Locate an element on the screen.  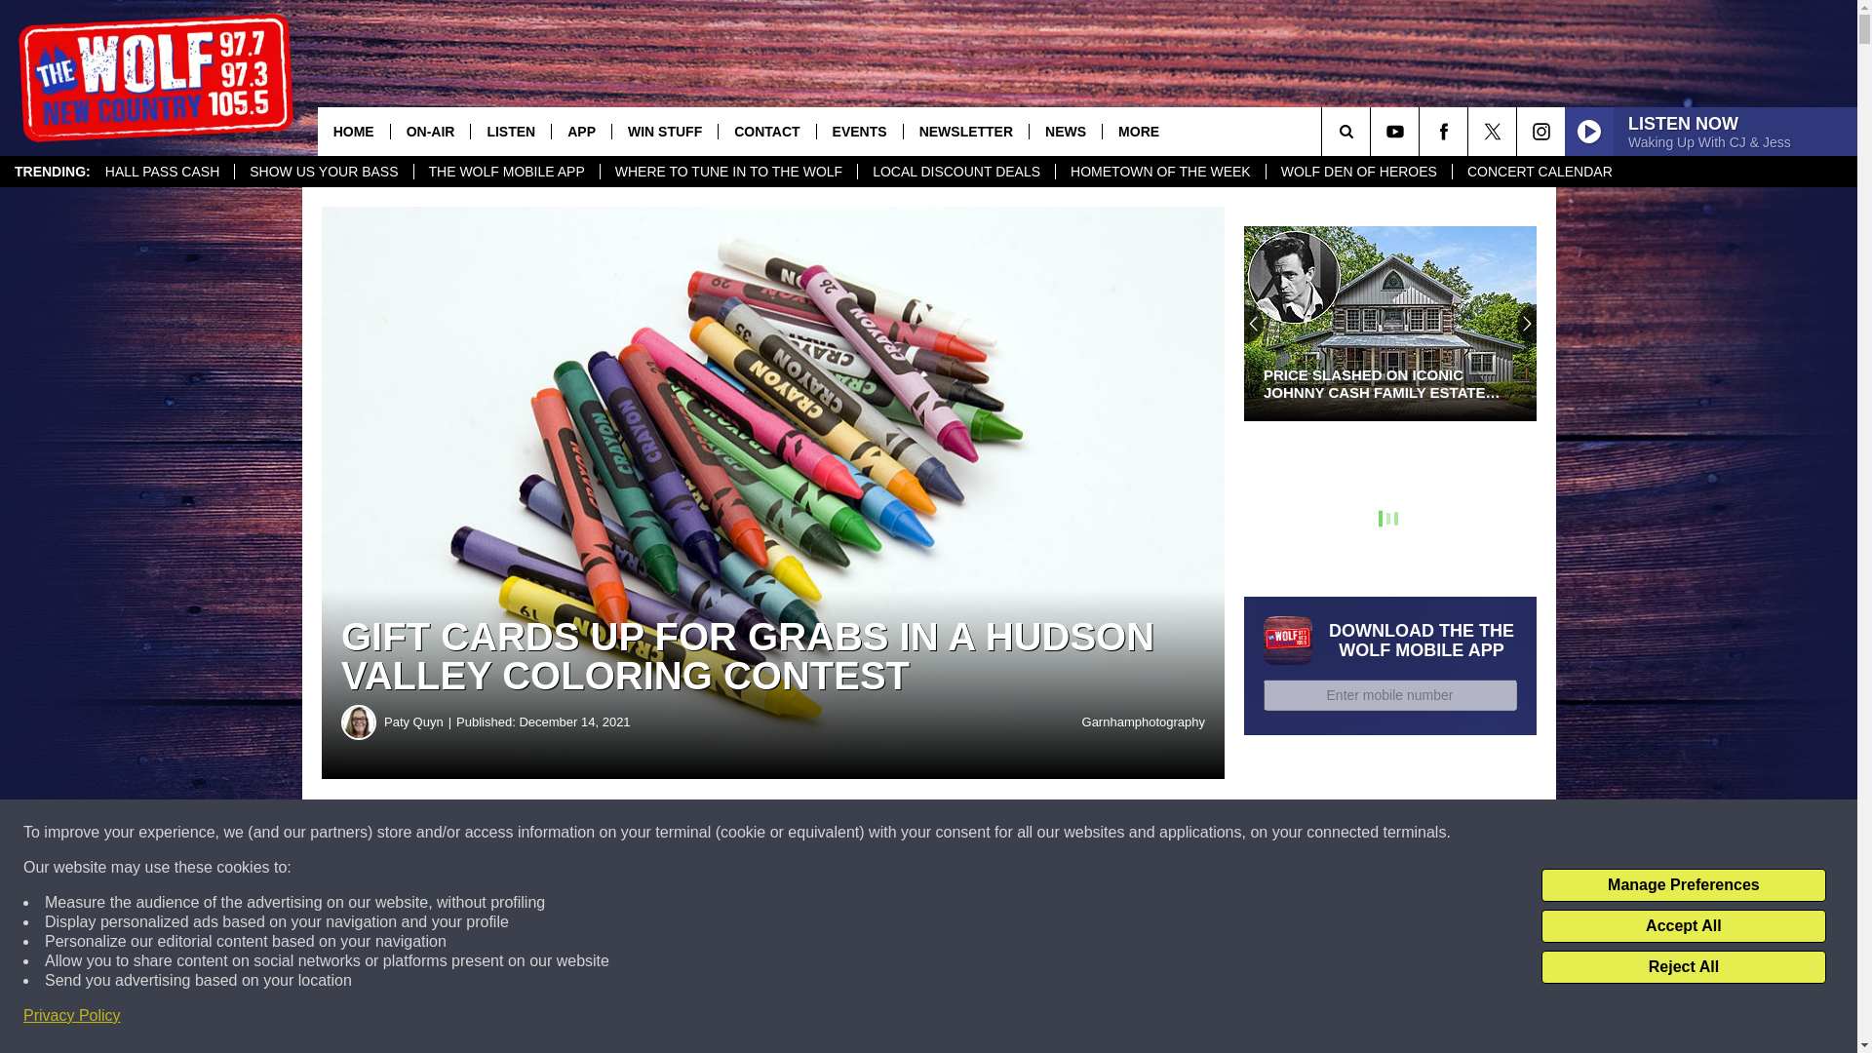
Share on Twitter is located at coordinates (954, 833).